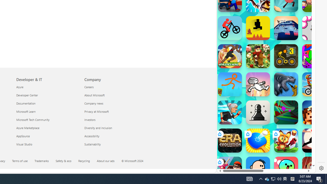  What do you see at coordinates (311, 74) in the screenshot?
I see `Crazy Cars` at bounding box center [311, 74].